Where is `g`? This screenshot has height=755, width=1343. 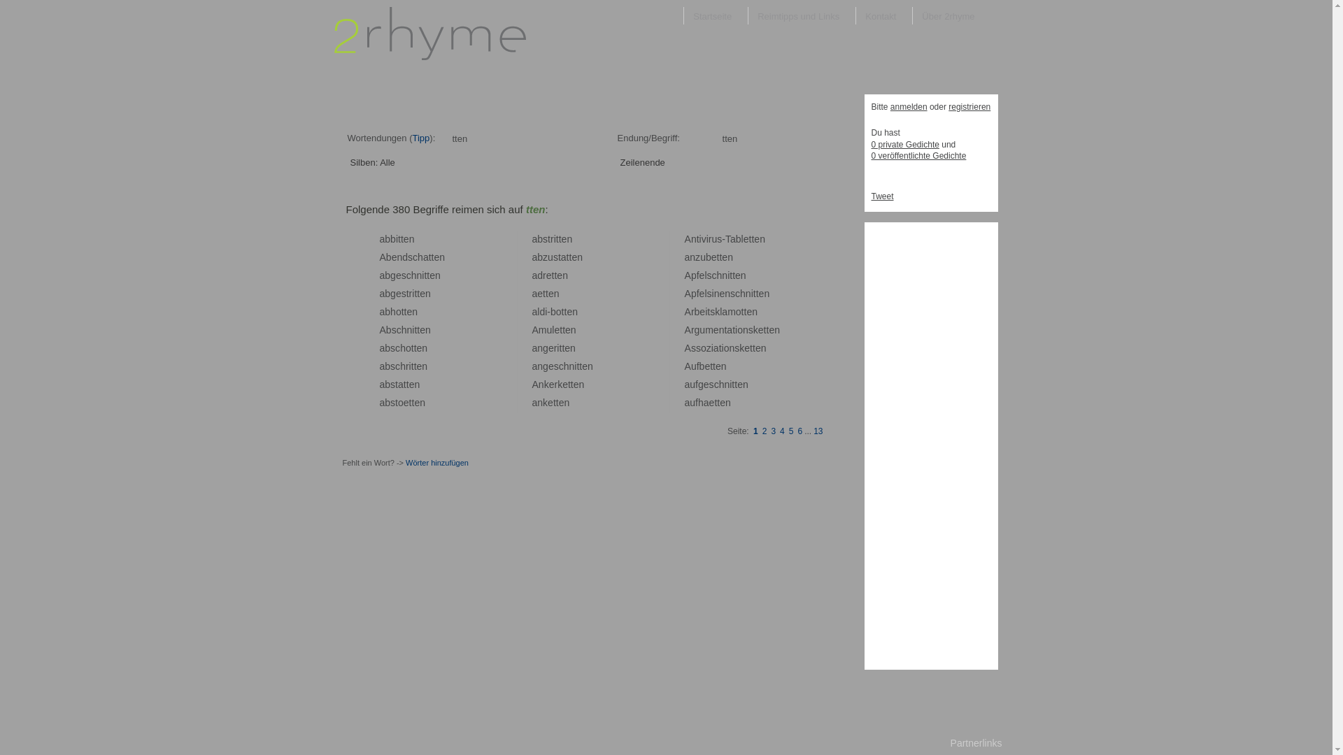 g is located at coordinates (546, 348).